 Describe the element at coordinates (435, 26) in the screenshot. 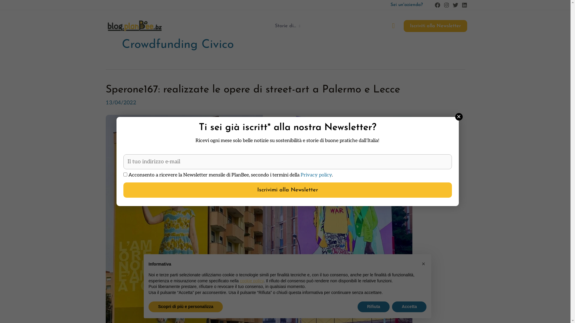

I see `Iscriviti alla Newsletter` at that location.